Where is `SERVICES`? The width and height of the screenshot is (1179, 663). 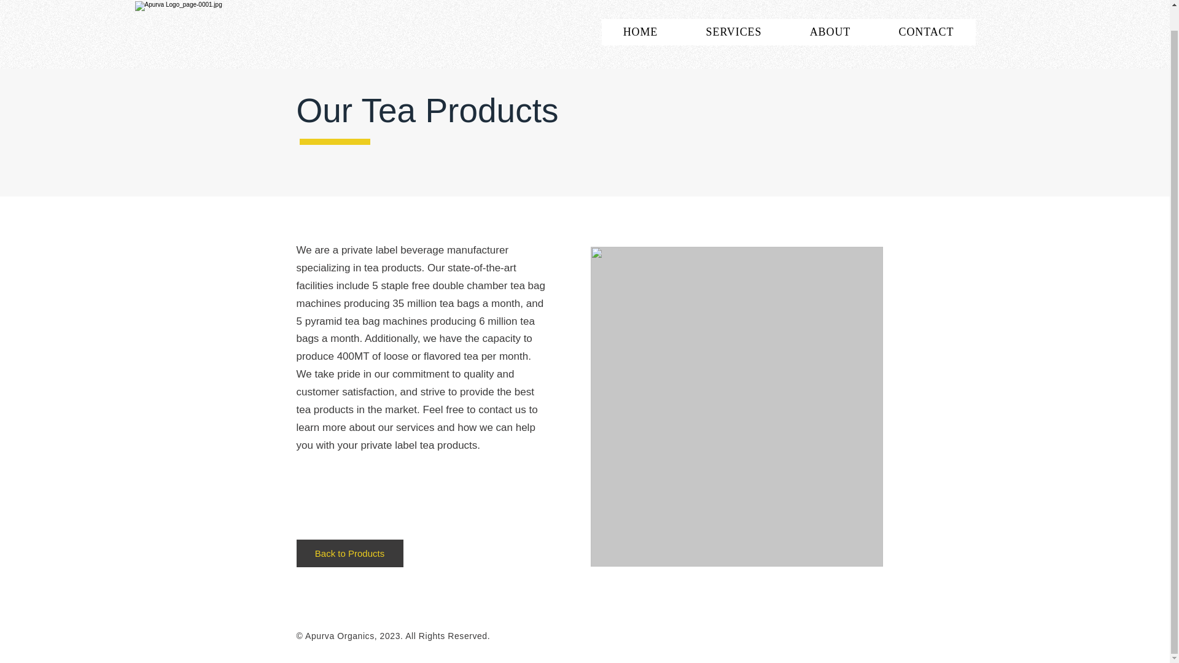
SERVICES is located at coordinates (733, 11).